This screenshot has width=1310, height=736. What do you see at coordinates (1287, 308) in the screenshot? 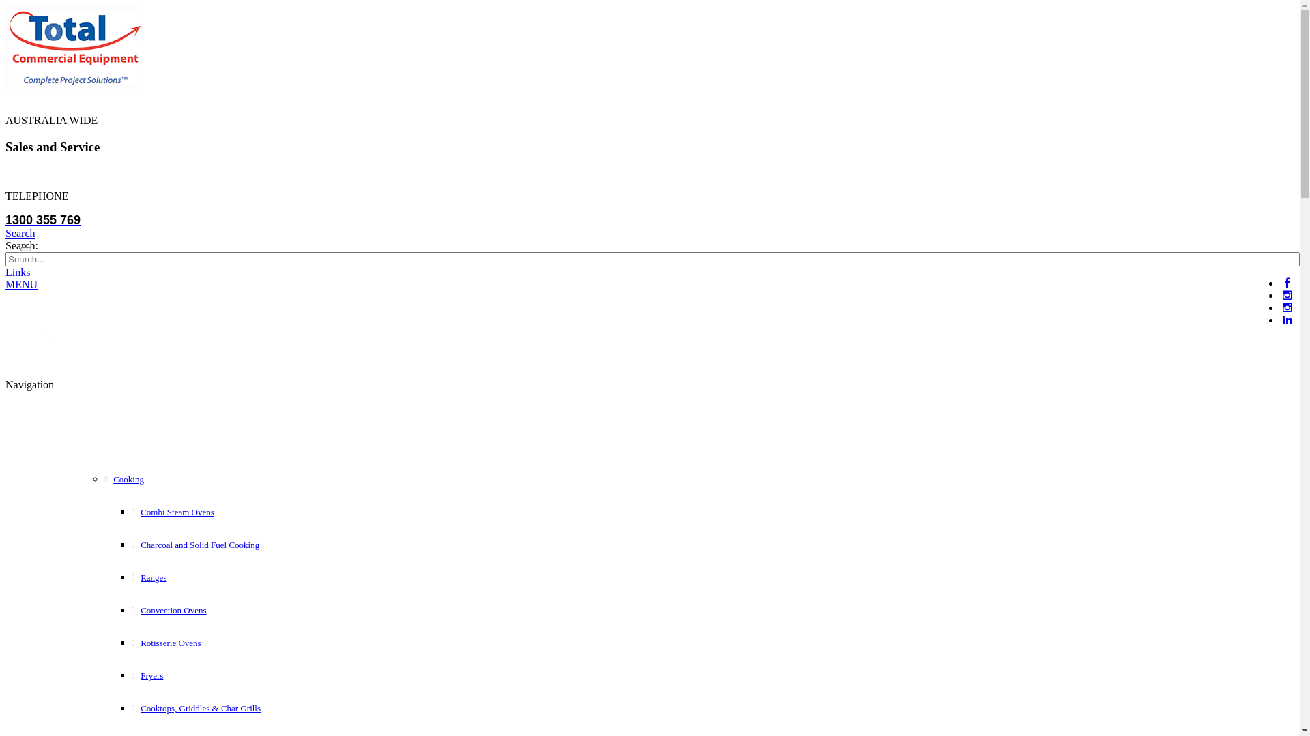
I see `Instagram Laundry` at bounding box center [1287, 308].